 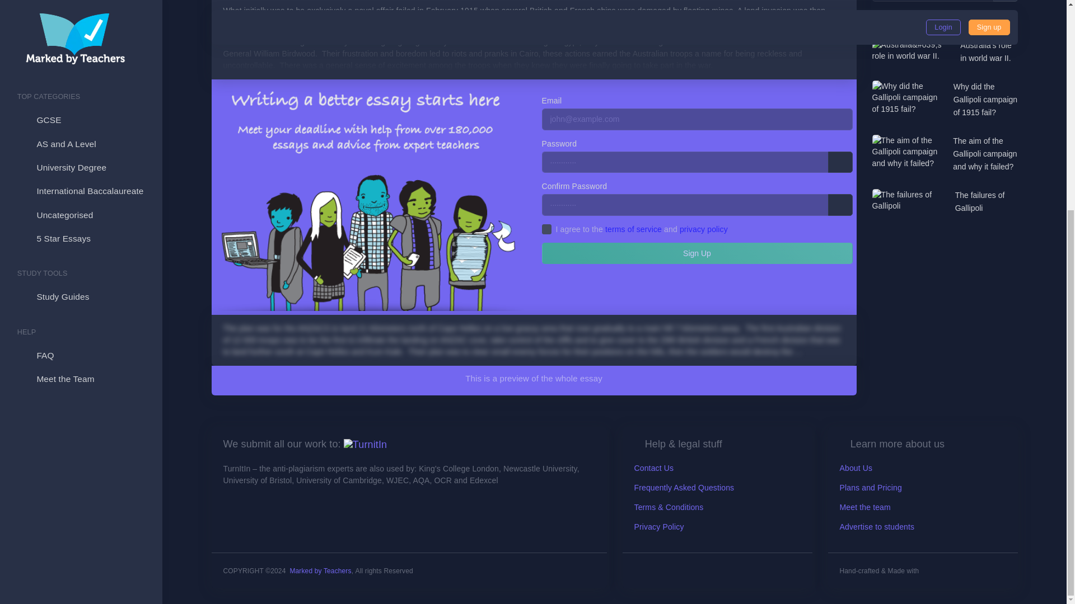 I want to click on The aim of the Gallipoli campaign and why it failed?, so click(x=984, y=153).